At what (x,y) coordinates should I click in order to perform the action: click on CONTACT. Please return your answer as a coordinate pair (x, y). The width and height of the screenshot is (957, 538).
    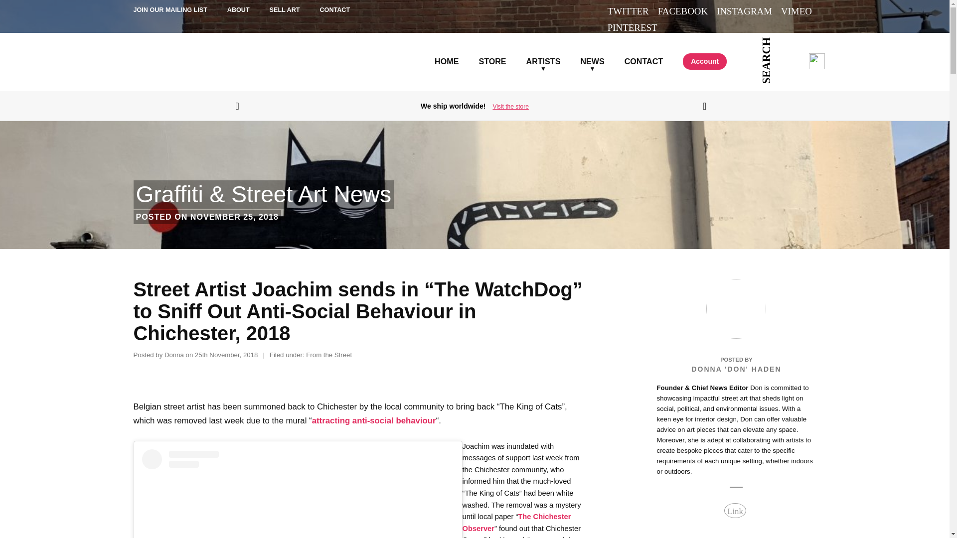
    Looking at the image, I should click on (335, 10).